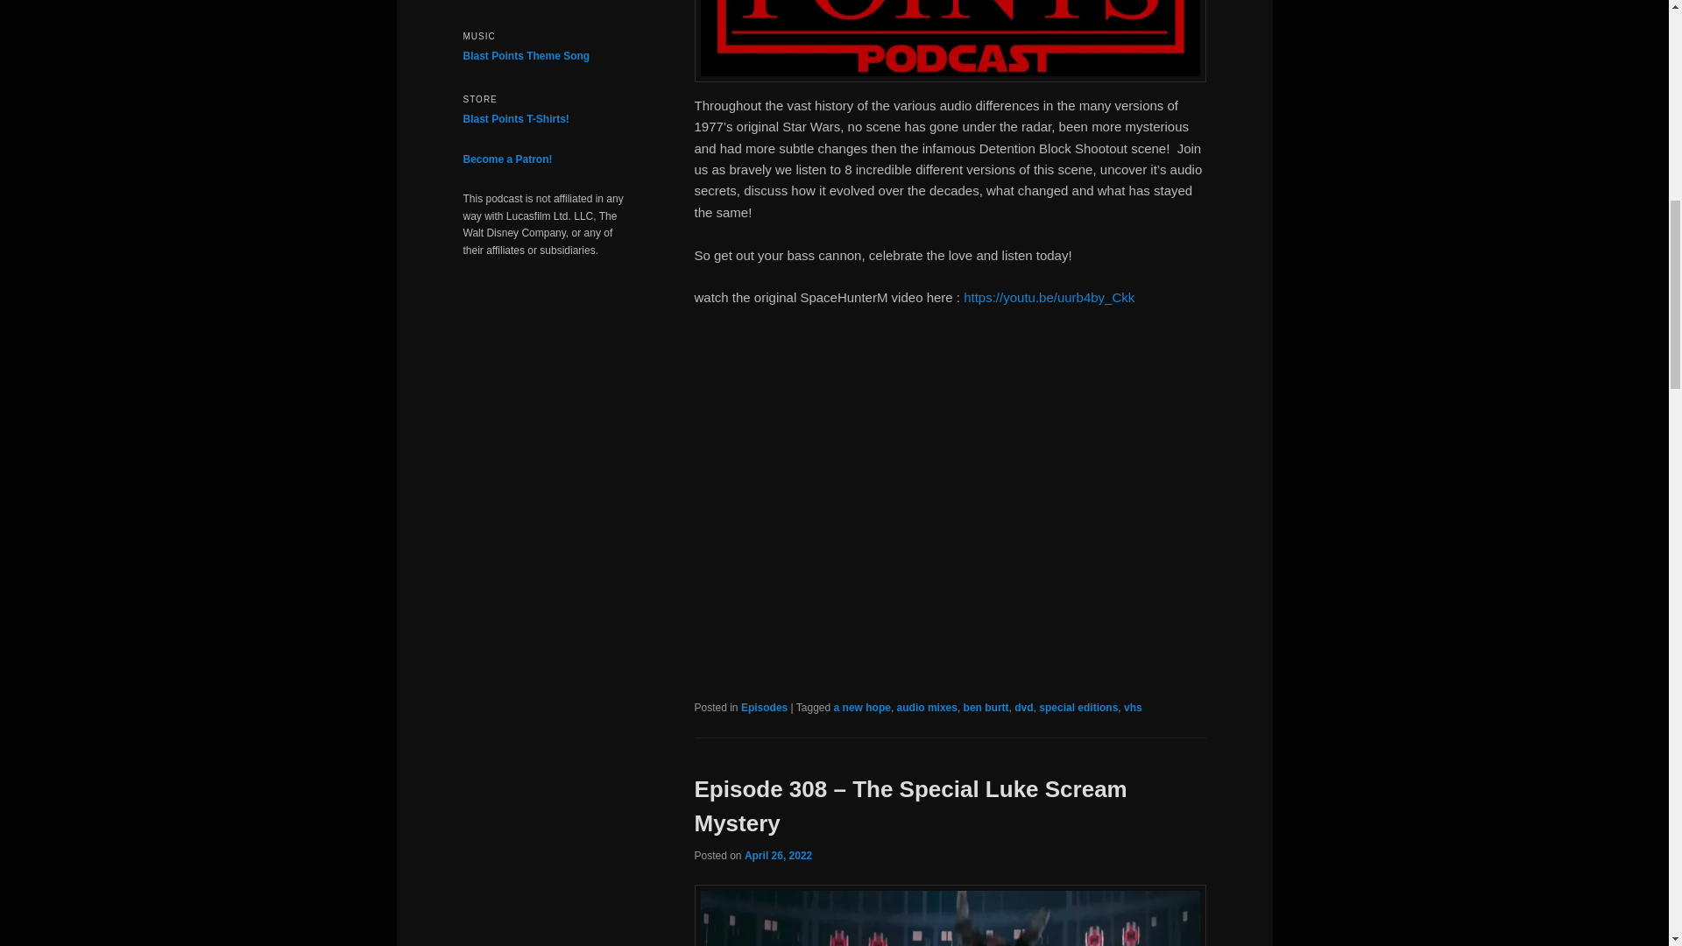 The image size is (1682, 946). What do you see at coordinates (778, 855) in the screenshot?
I see `8:55 am` at bounding box center [778, 855].